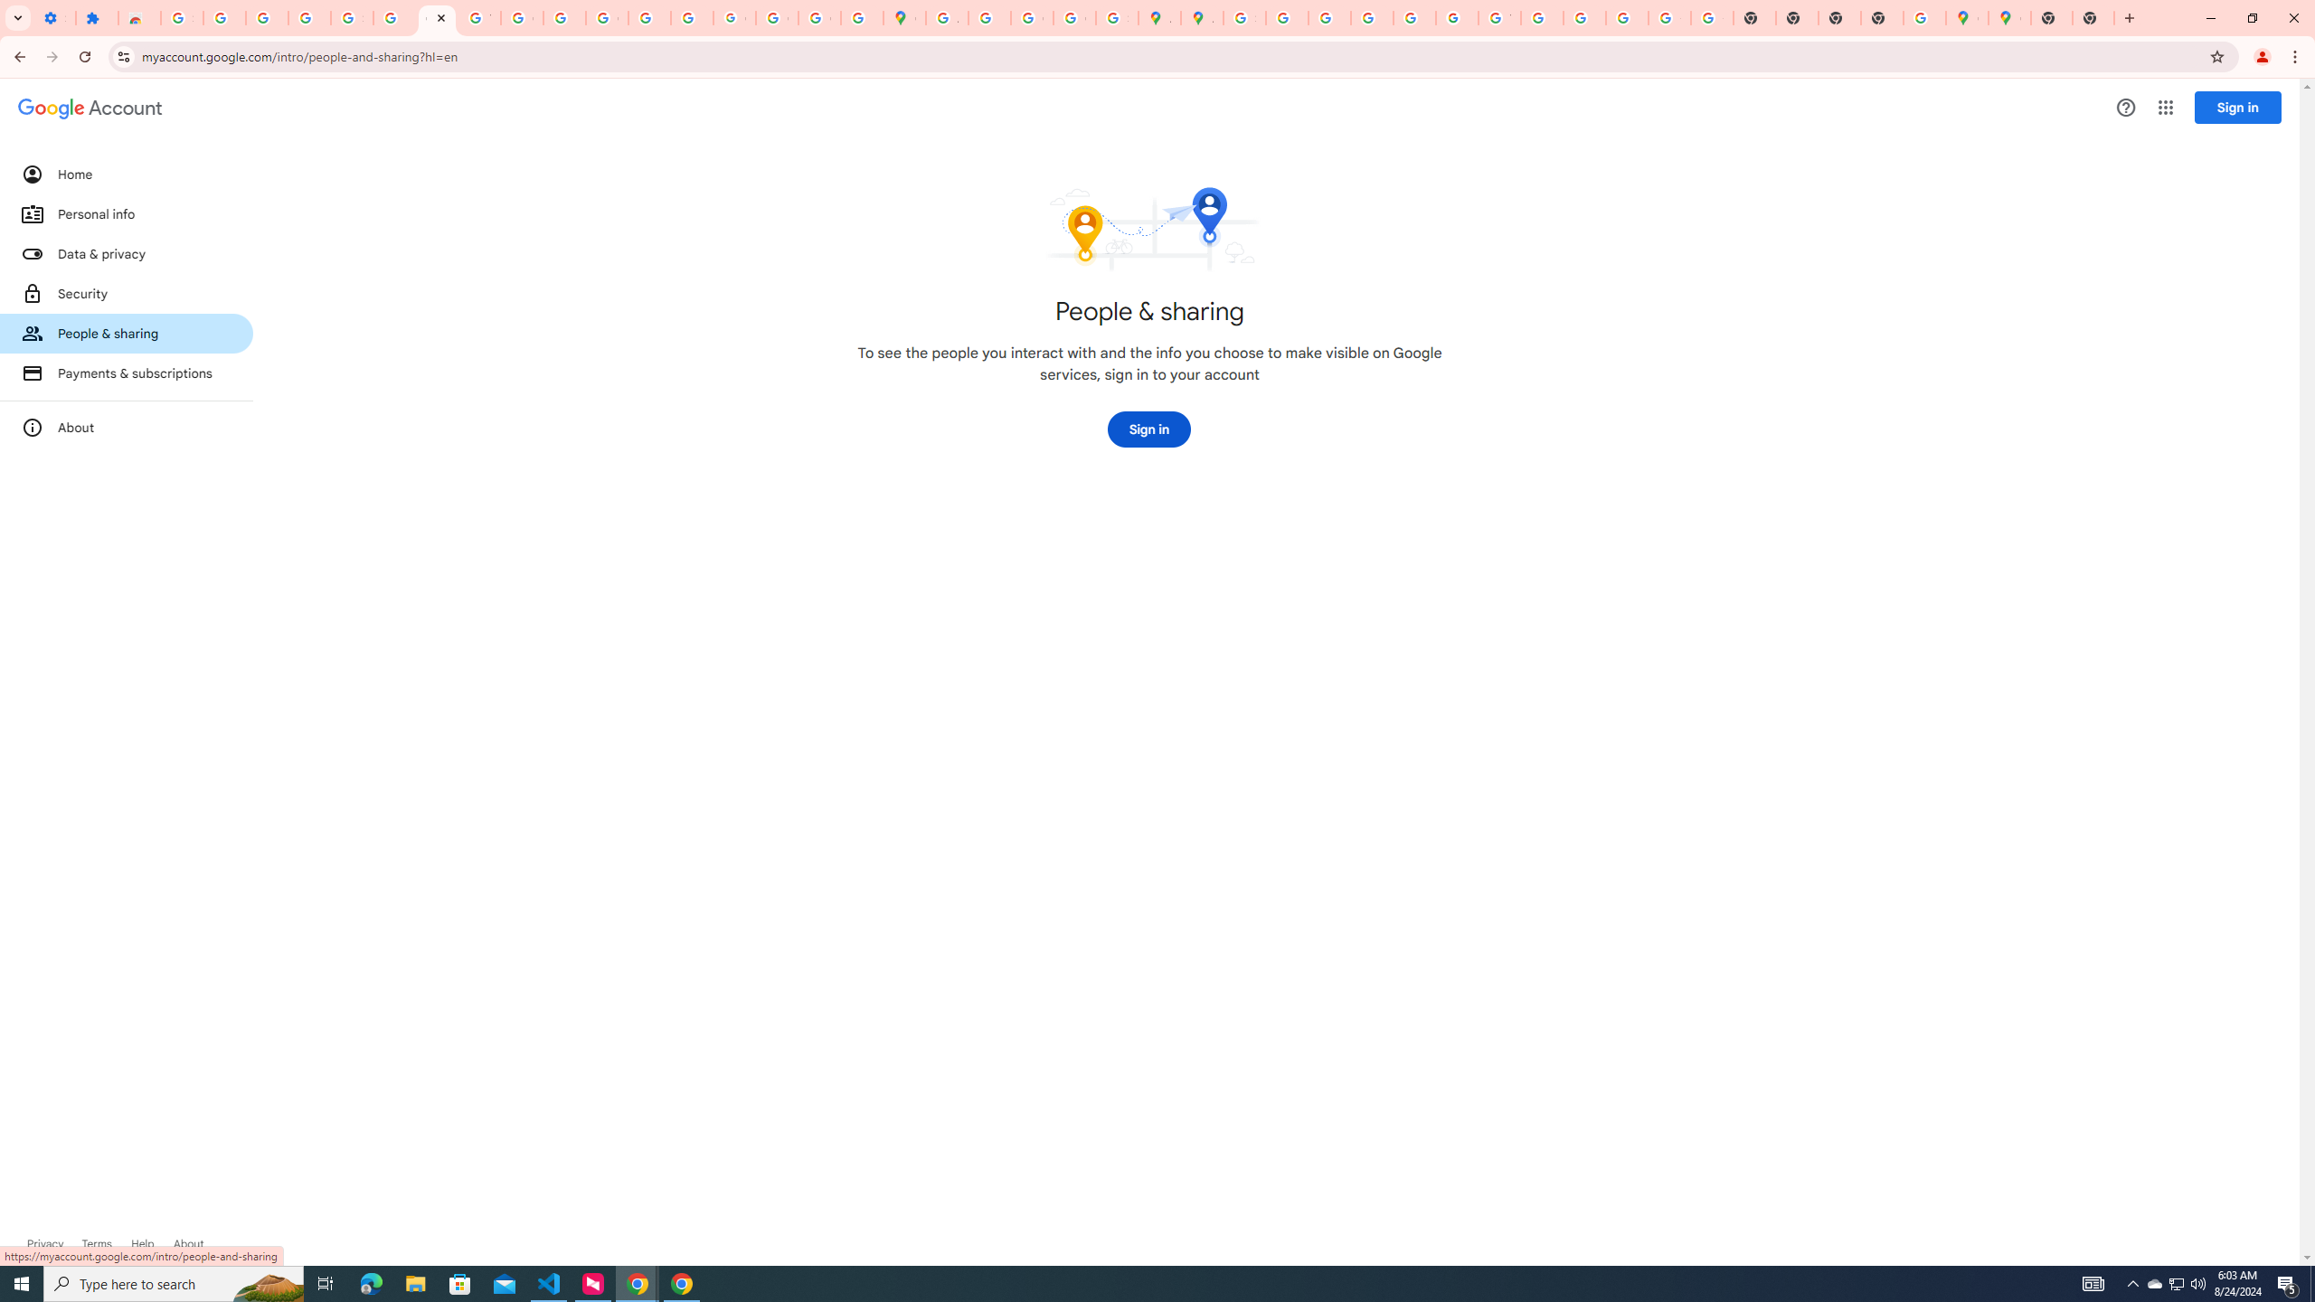 The height and width of the screenshot is (1302, 2315). I want to click on Privacy Help Center - Policies Help, so click(1371, 18).